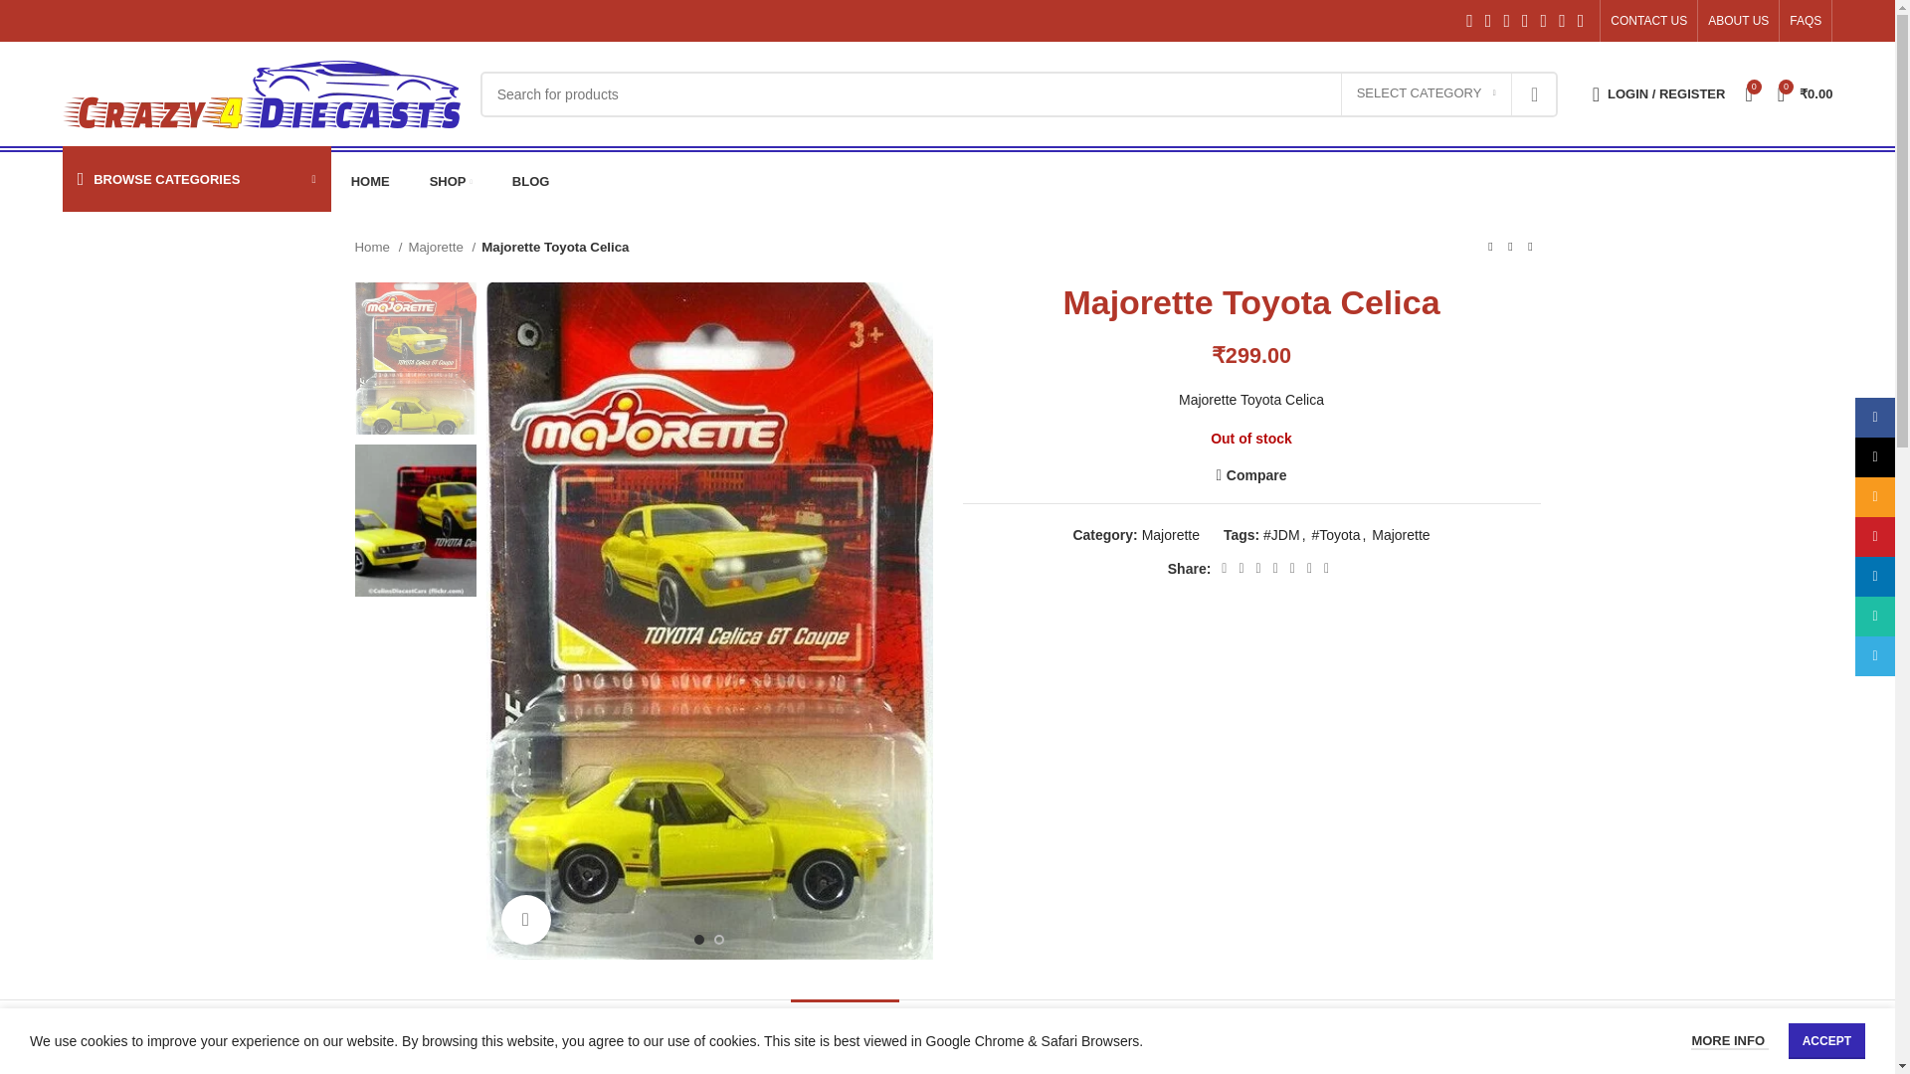 The image size is (1910, 1074). Describe the element at coordinates (1659, 93) in the screenshot. I see `My account` at that location.